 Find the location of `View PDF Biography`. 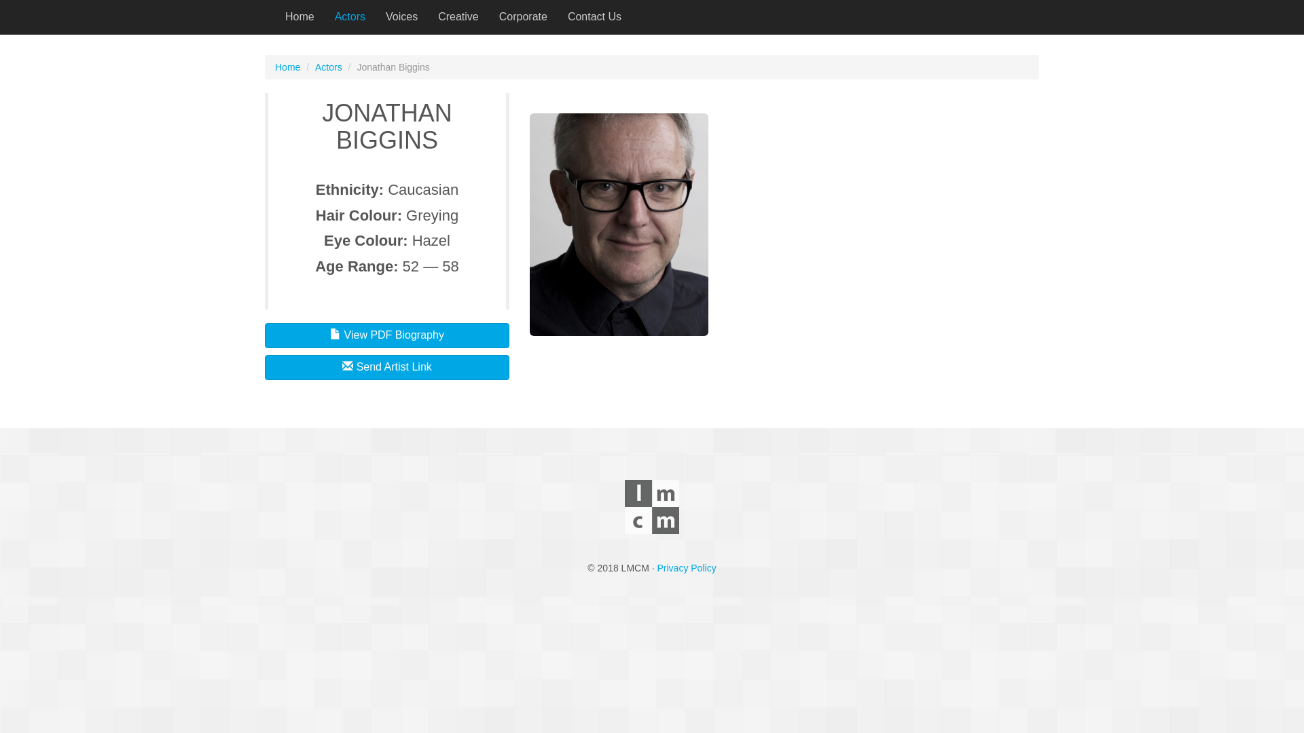

View PDF Biography is located at coordinates (387, 335).